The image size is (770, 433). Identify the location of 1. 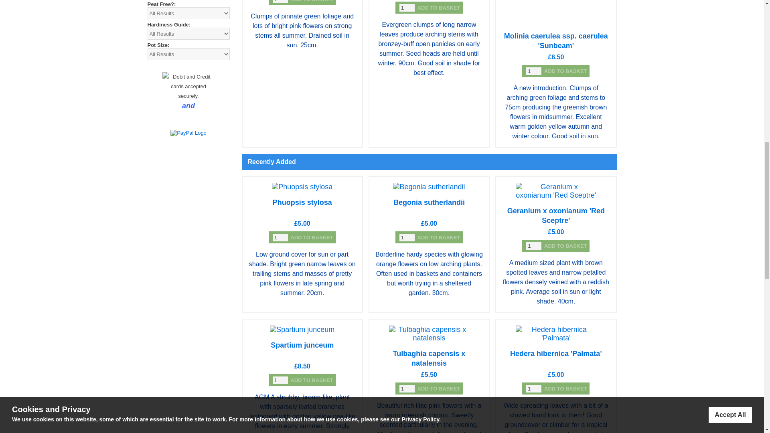
(280, 237).